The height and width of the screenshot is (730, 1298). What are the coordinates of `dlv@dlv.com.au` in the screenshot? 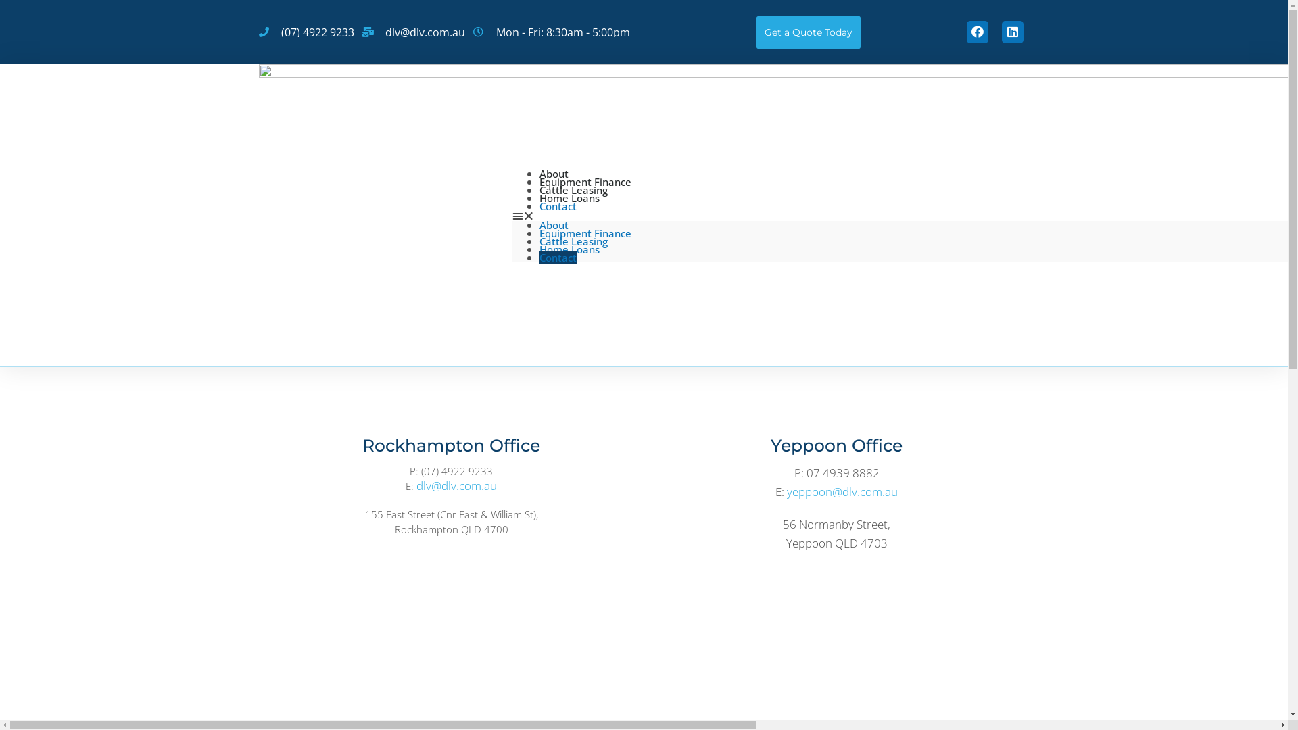 It's located at (457, 485).